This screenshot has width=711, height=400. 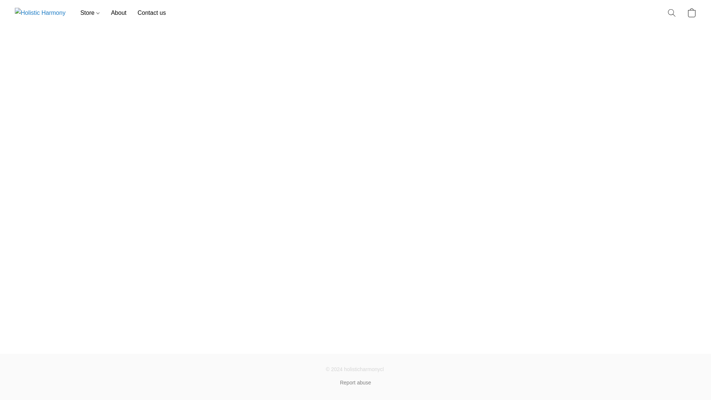 What do you see at coordinates (672, 13) in the screenshot?
I see `Search the website` at bounding box center [672, 13].